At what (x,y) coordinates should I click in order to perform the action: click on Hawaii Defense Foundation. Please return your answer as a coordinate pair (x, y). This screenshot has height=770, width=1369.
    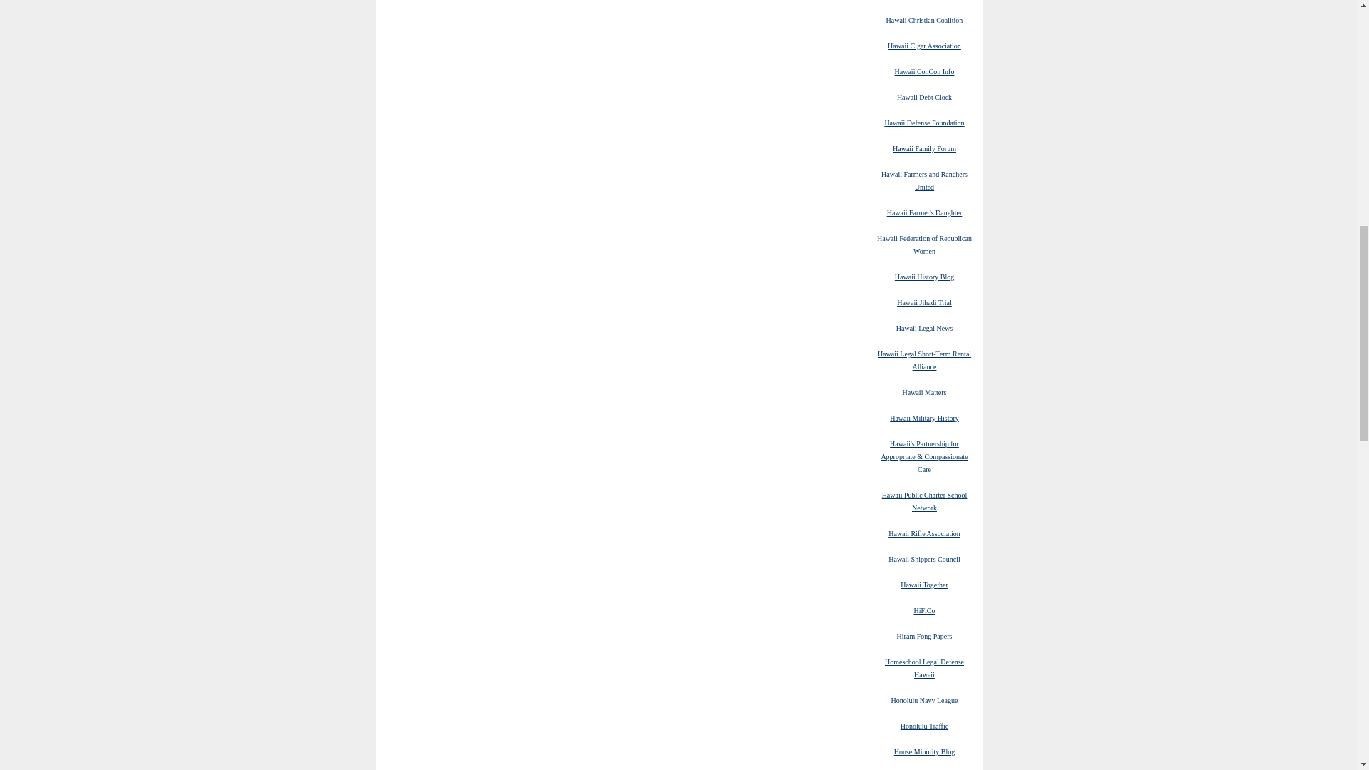
    Looking at the image, I should click on (924, 123).